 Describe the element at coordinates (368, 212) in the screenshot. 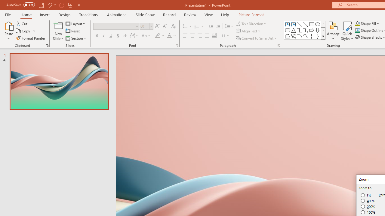

I see `100%` at that location.